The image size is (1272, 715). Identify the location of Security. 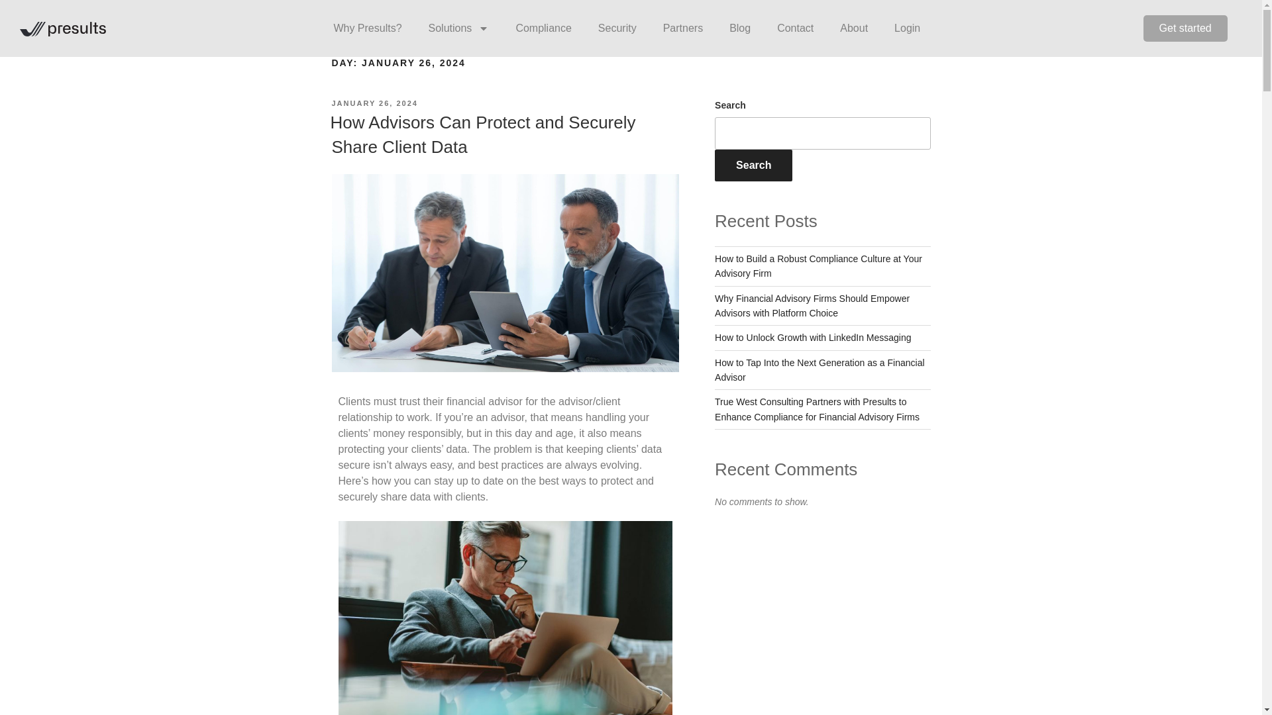
(617, 28).